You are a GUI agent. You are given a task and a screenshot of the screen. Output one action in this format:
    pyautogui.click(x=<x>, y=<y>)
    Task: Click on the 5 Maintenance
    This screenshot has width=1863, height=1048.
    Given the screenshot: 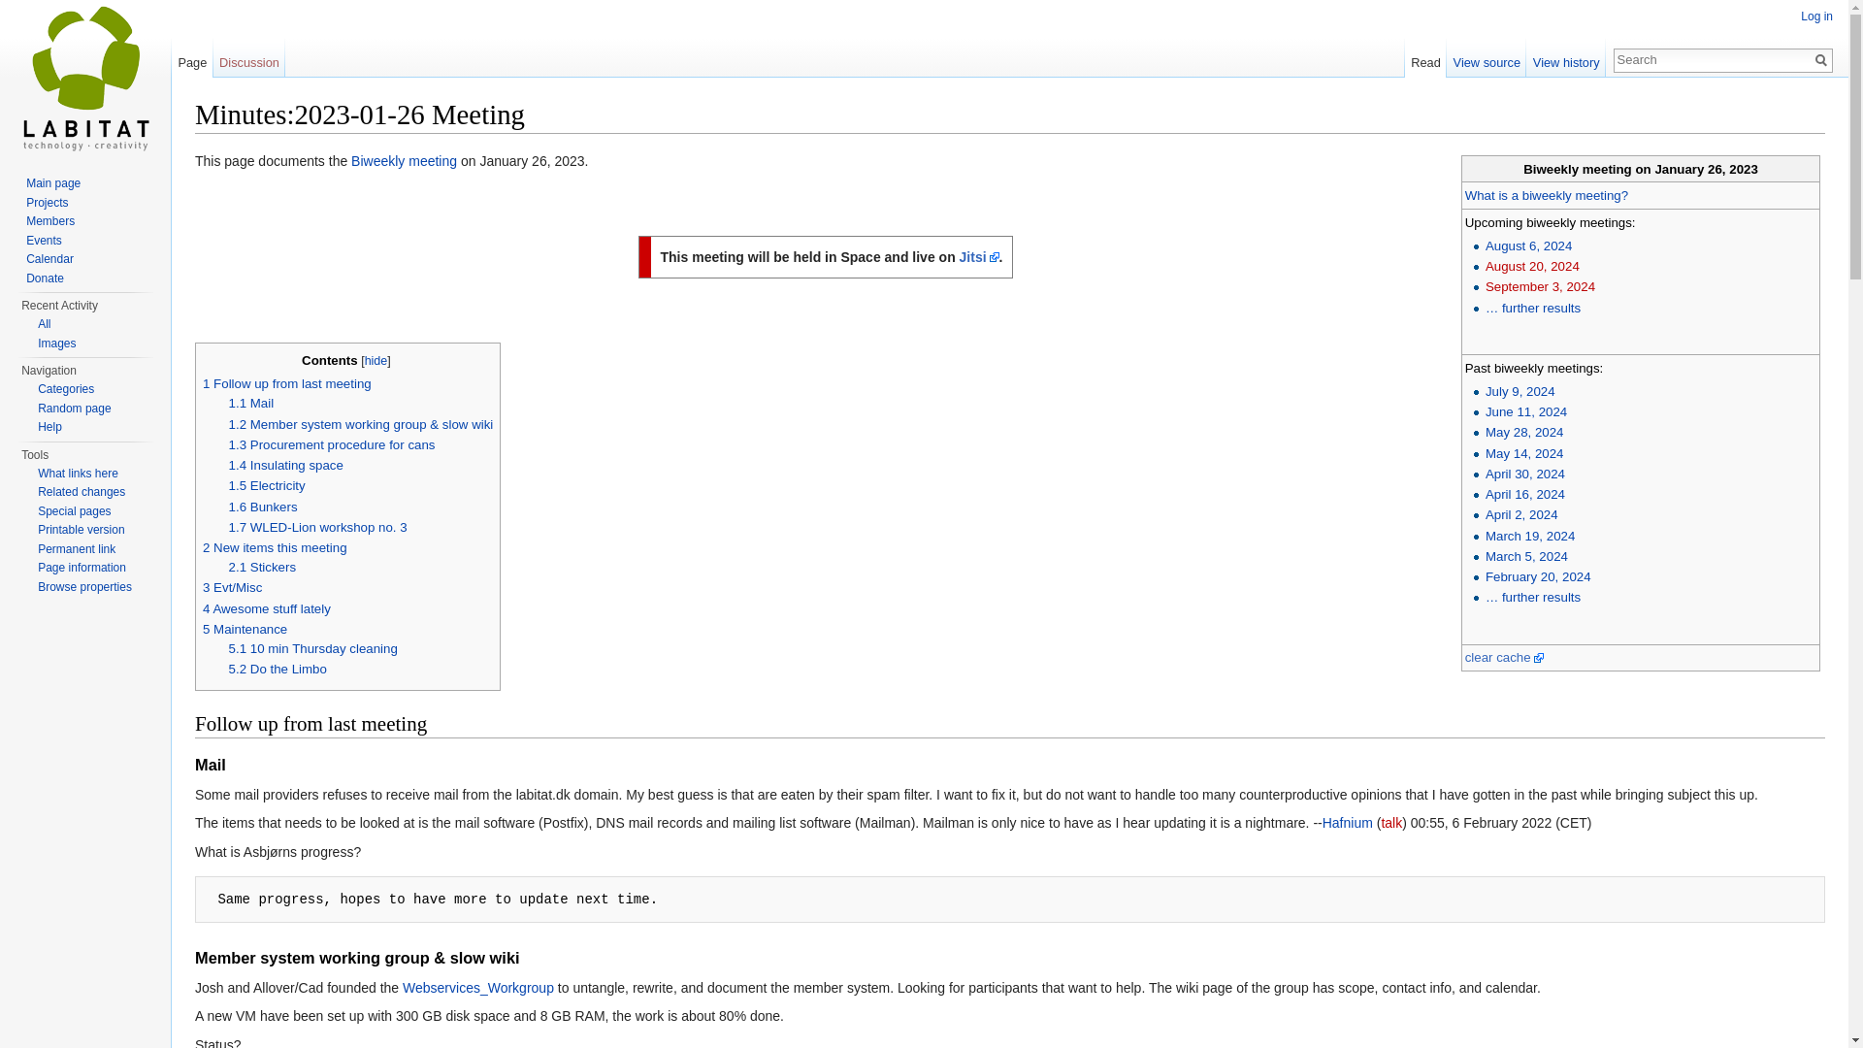 What is the action you would take?
    pyautogui.click(x=245, y=629)
    